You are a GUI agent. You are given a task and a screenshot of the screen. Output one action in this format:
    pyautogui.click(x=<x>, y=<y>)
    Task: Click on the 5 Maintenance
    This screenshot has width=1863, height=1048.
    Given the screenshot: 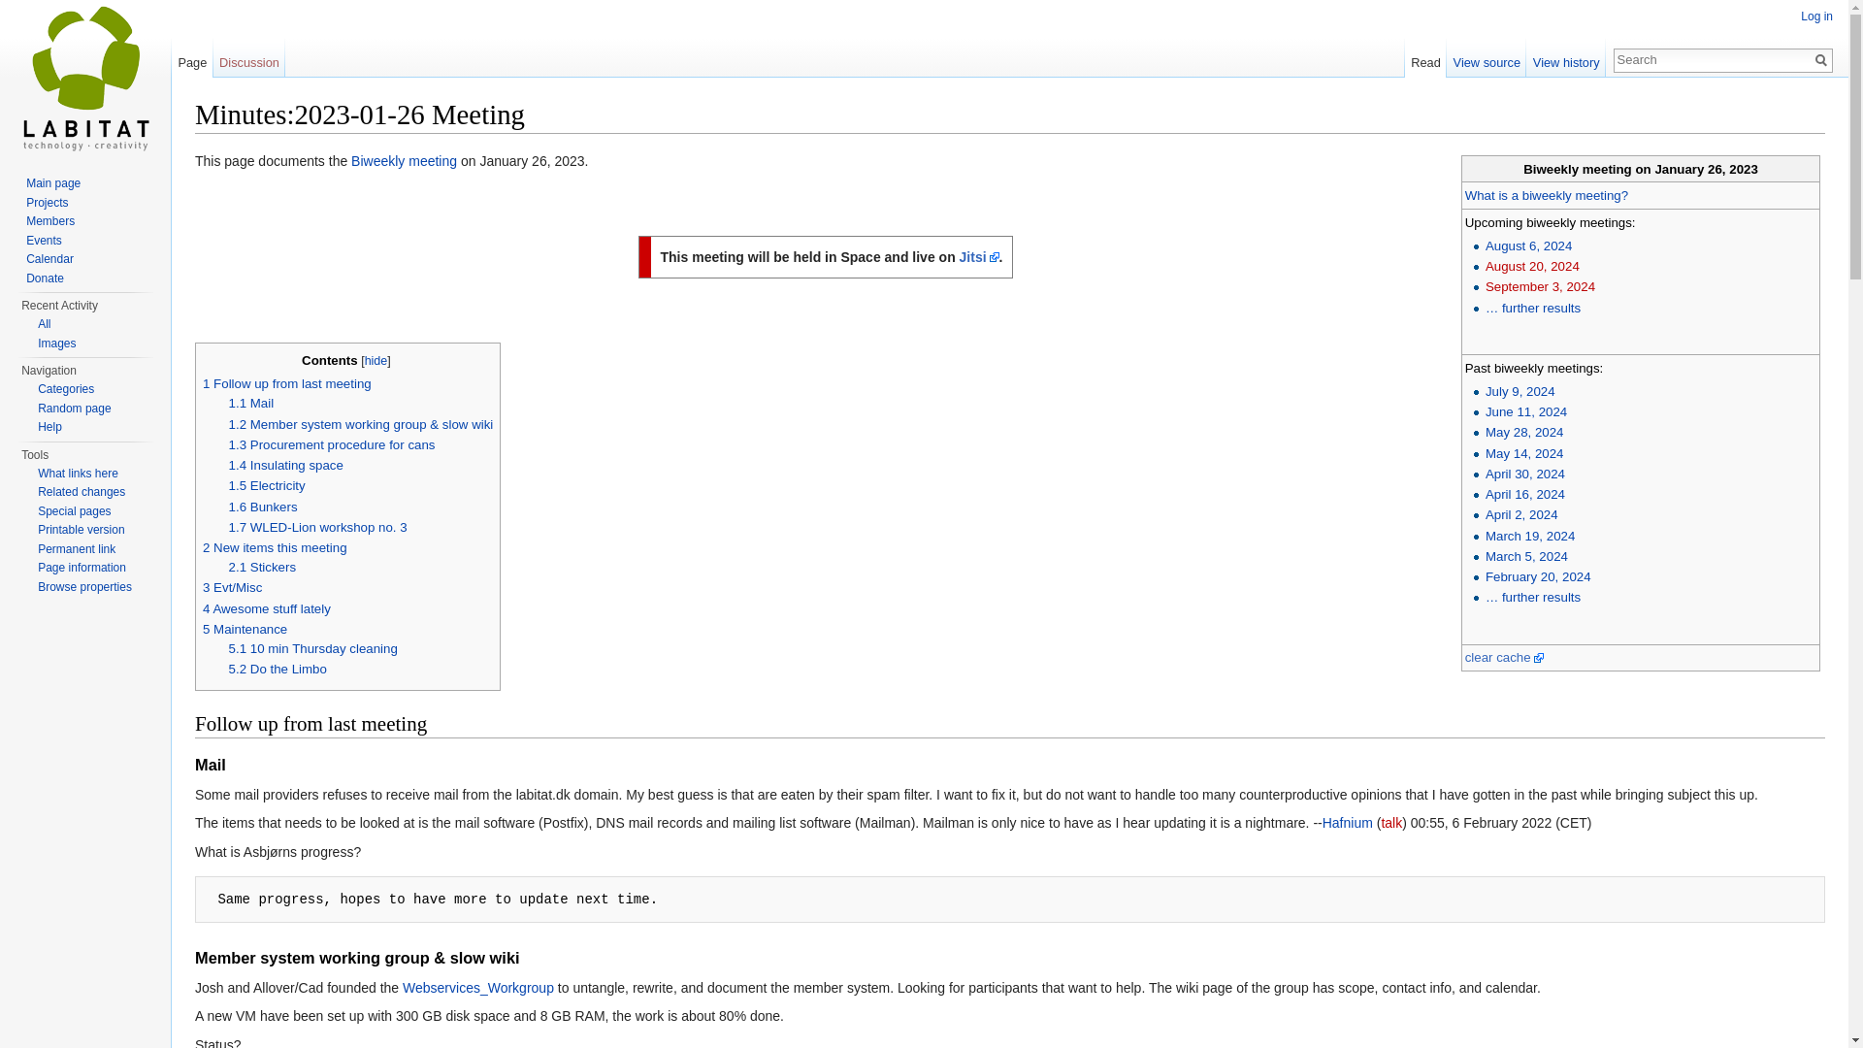 What is the action you would take?
    pyautogui.click(x=245, y=629)
    